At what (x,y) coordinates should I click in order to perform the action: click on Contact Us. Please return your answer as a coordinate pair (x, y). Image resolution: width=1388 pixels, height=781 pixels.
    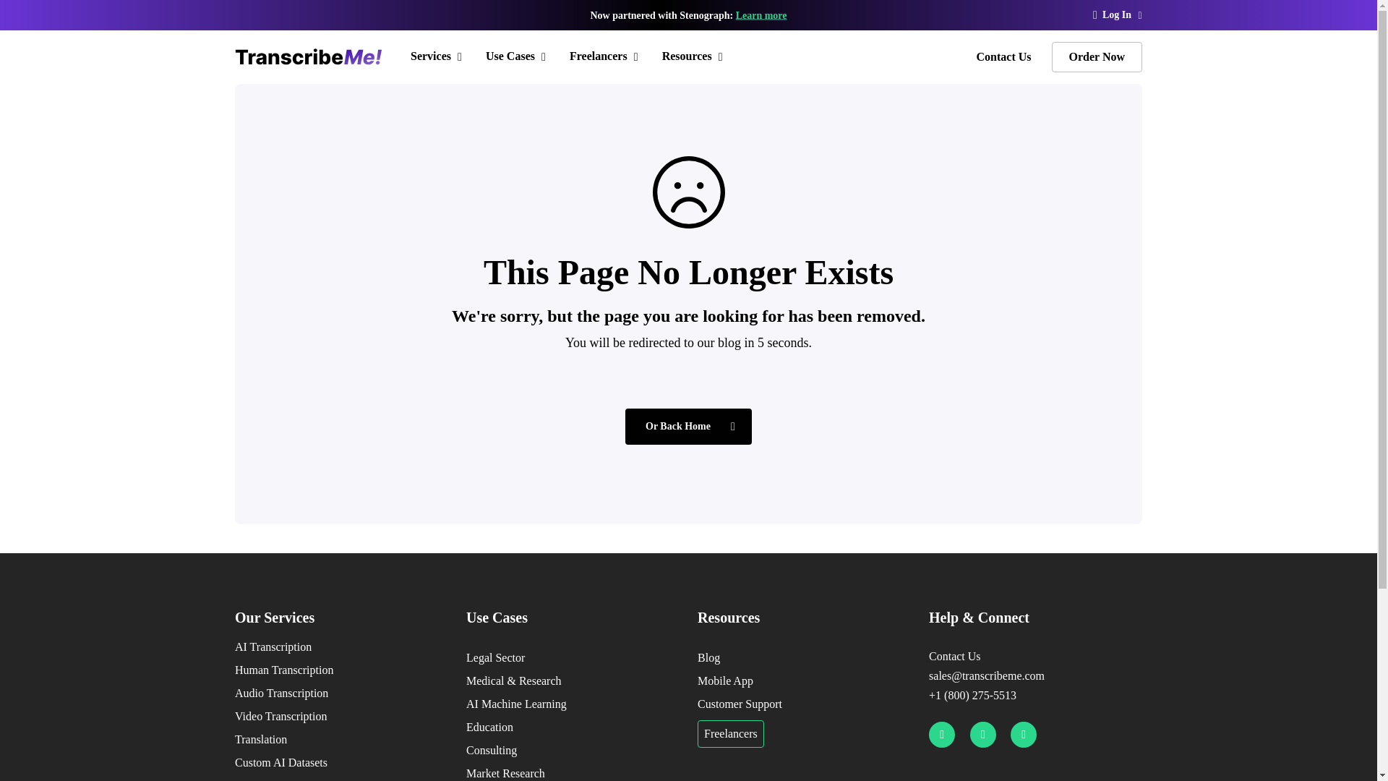
    Looking at the image, I should click on (1003, 56).